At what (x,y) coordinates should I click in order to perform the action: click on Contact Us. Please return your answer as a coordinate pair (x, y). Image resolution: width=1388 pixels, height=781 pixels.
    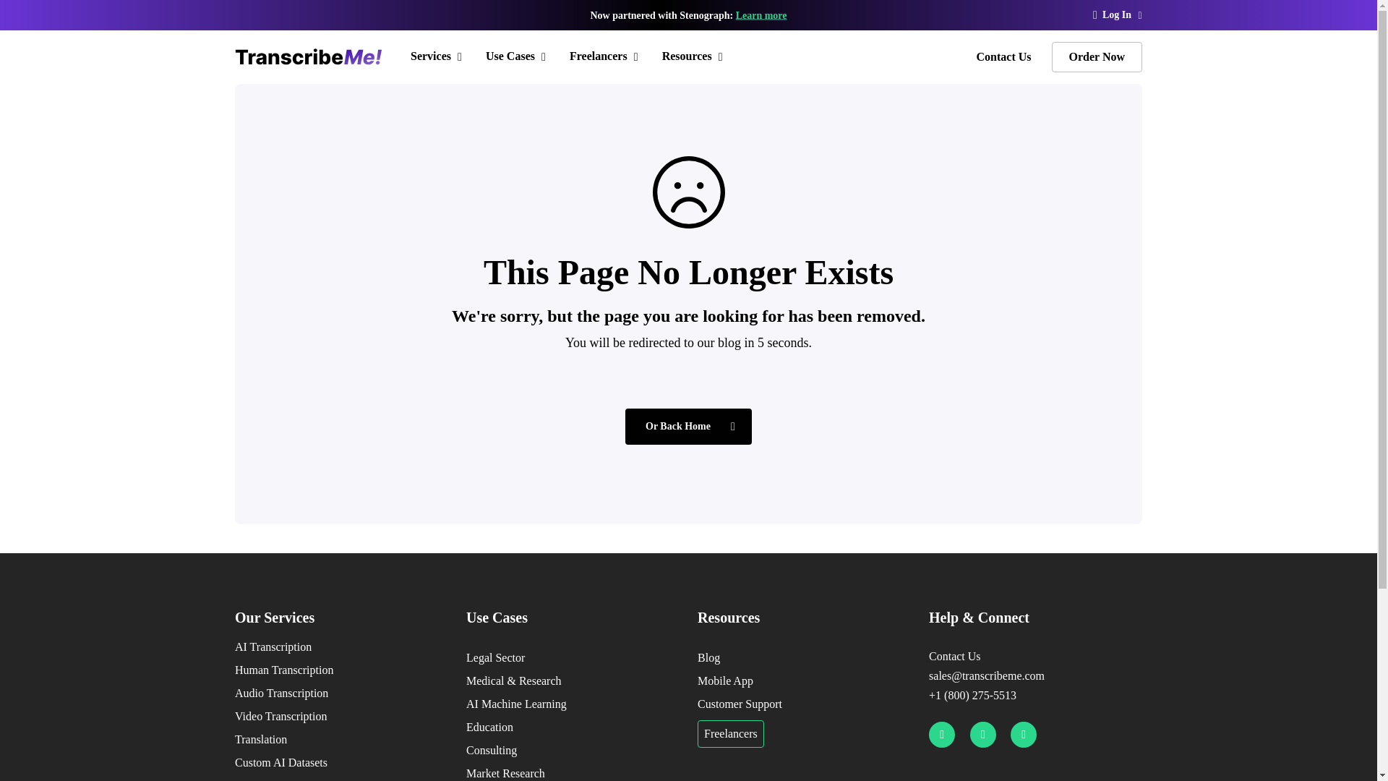
    Looking at the image, I should click on (1003, 56).